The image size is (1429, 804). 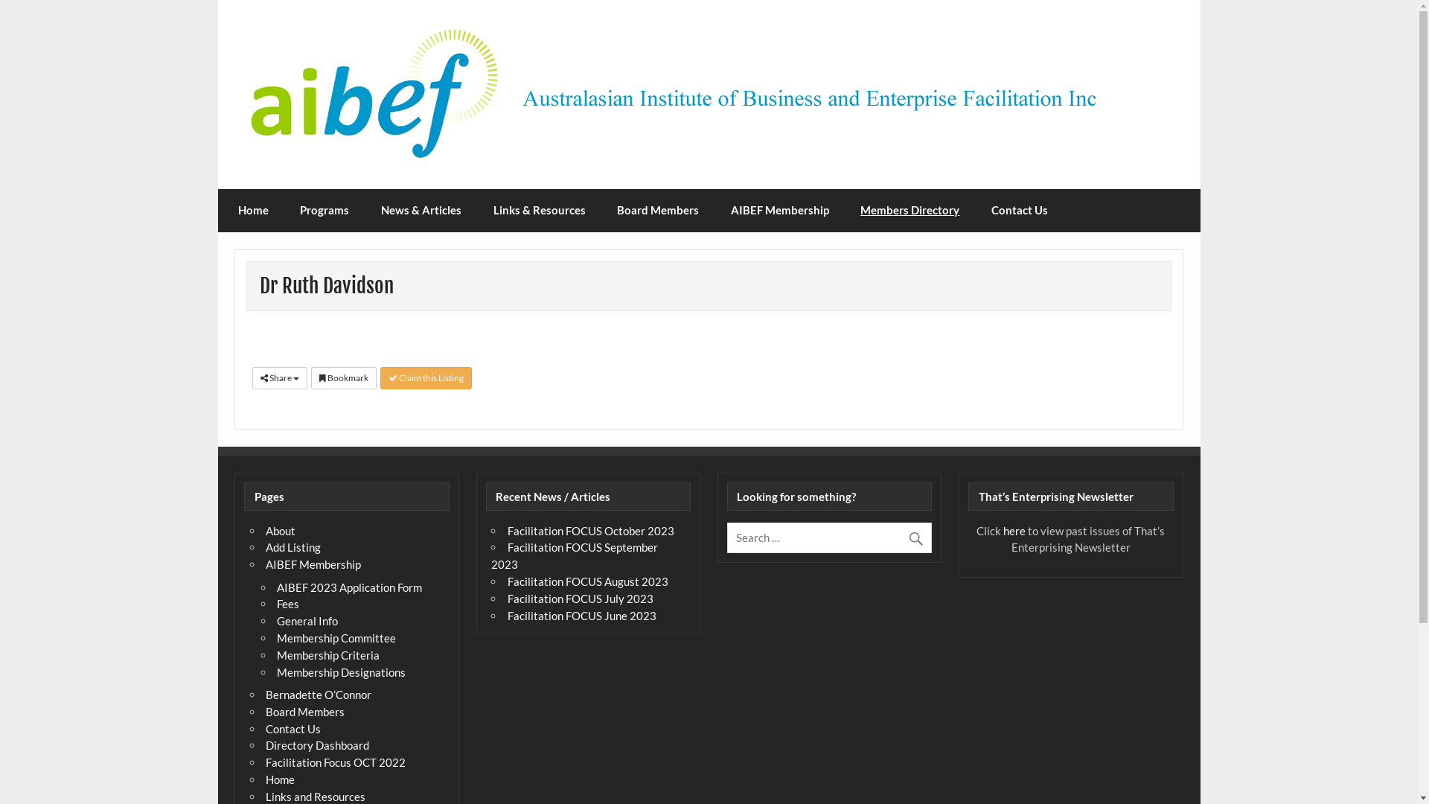 I want to click on Facilitation FOCUS June 2023, so click(x=582, y=616).